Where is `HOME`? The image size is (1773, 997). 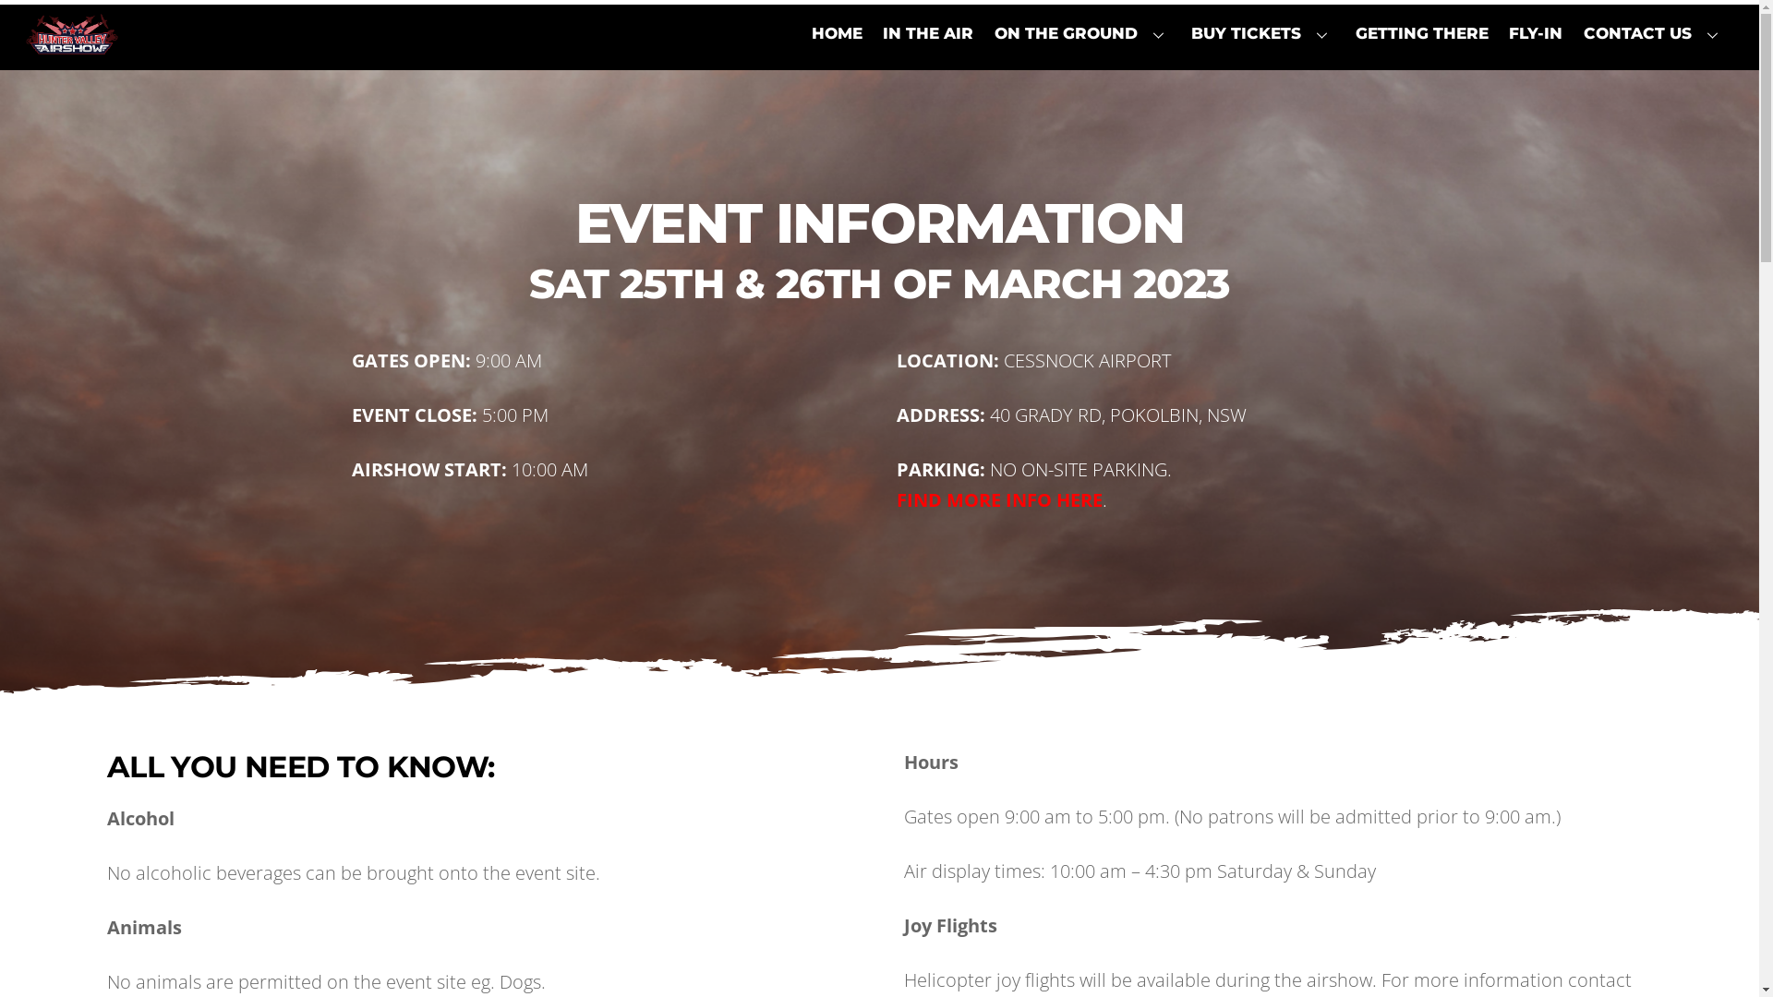
HOME is located at coordinates (837, 33).